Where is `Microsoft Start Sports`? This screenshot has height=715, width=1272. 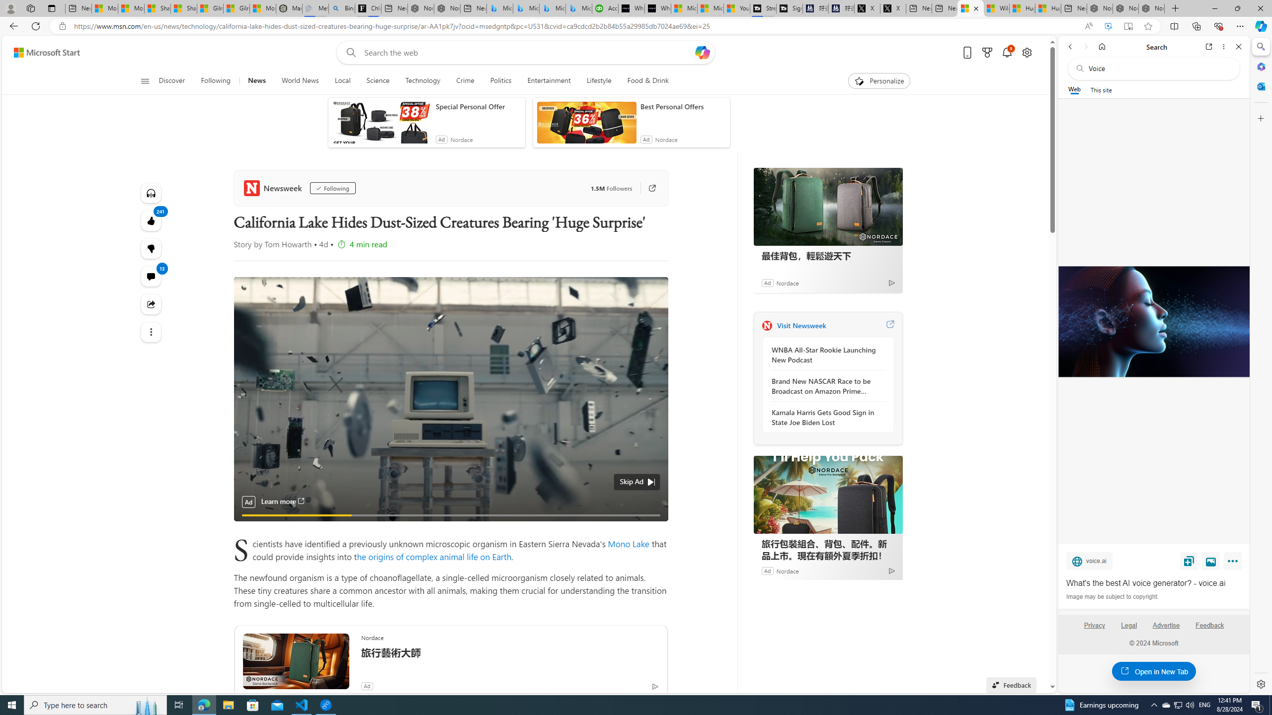
Microsoft Start Sports is located at coordinates (684, 8).